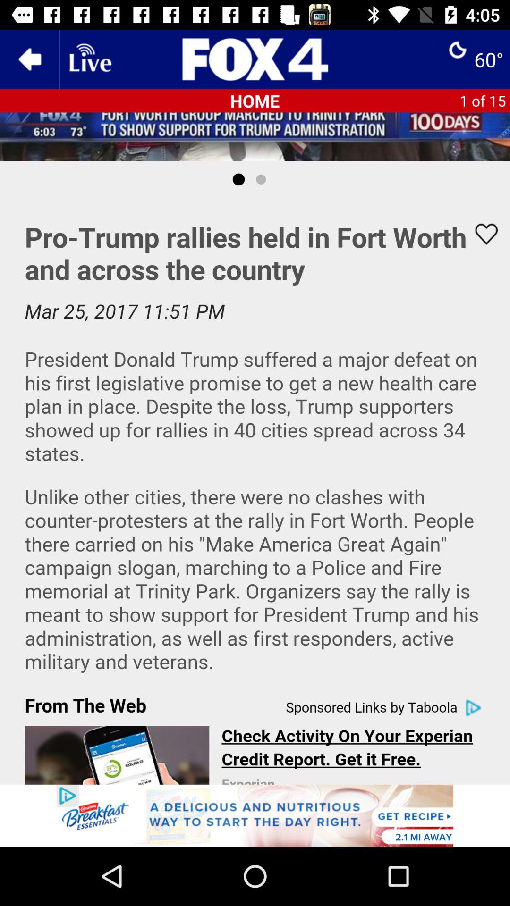 The height and width of the screenshot is (906, 510). I want to click on launch advertisement link, so click(255, 815).